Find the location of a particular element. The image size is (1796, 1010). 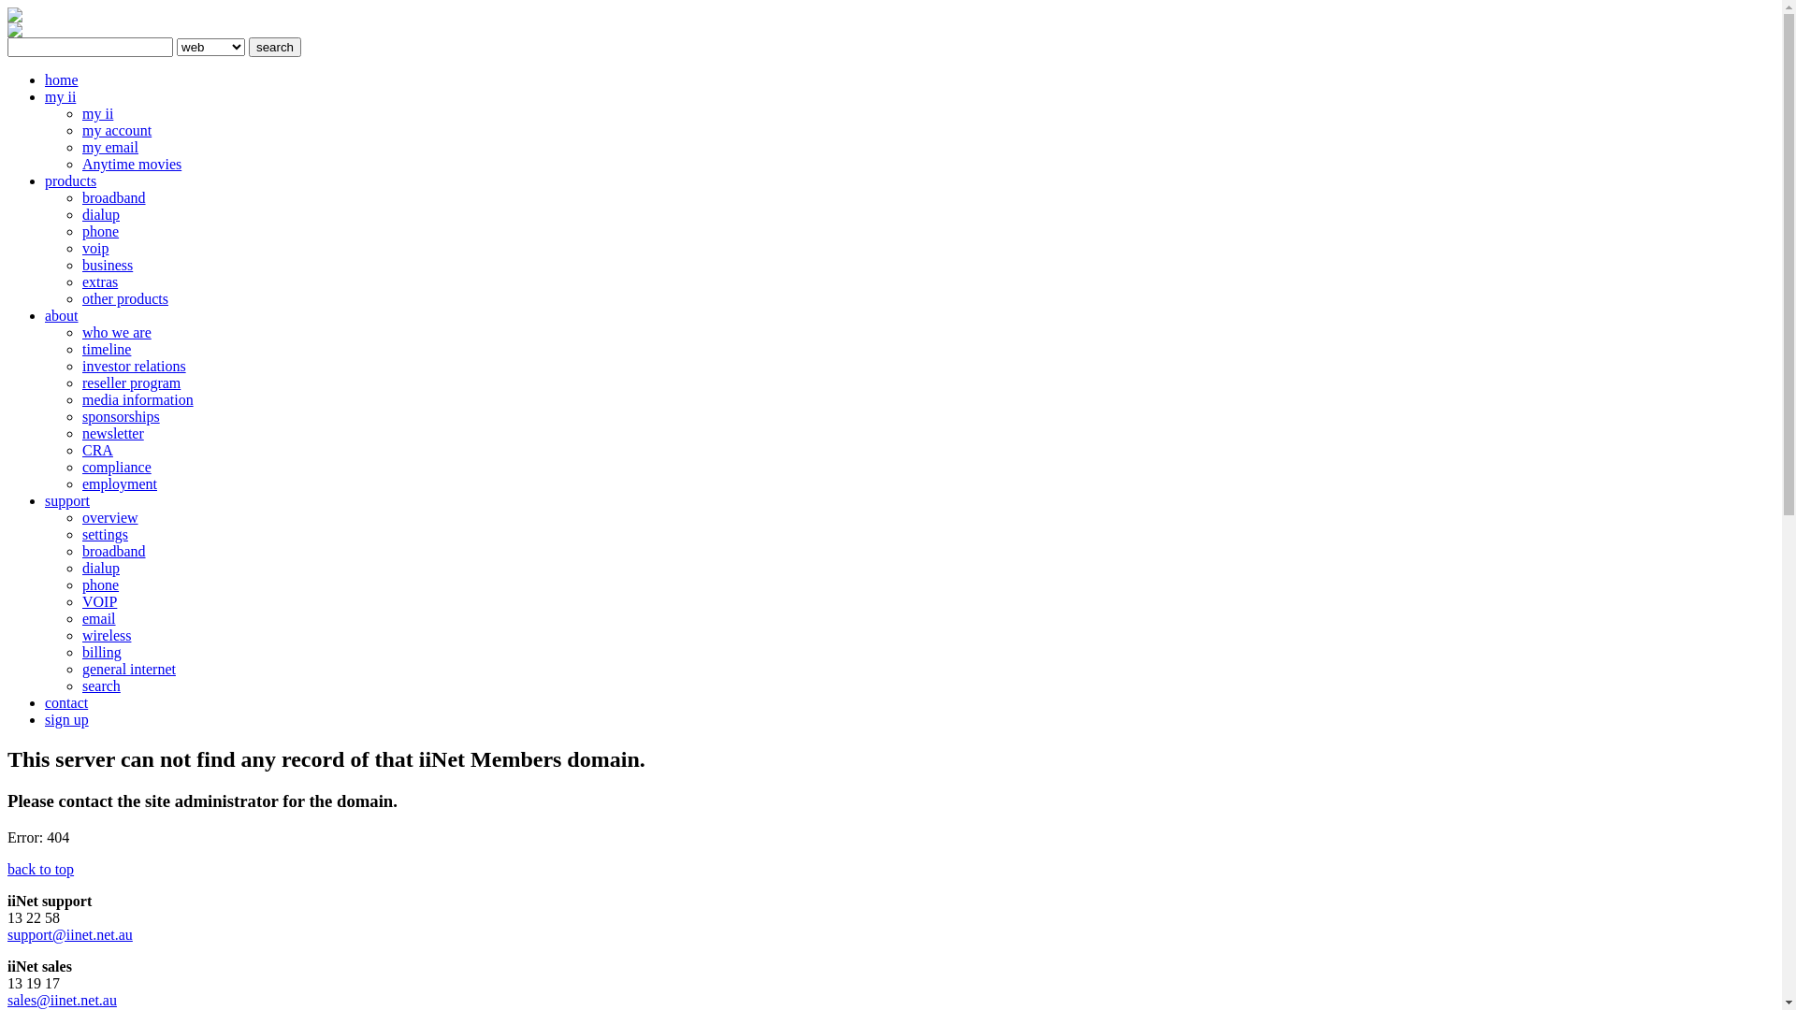

overview is located at coordinates (110, 518).